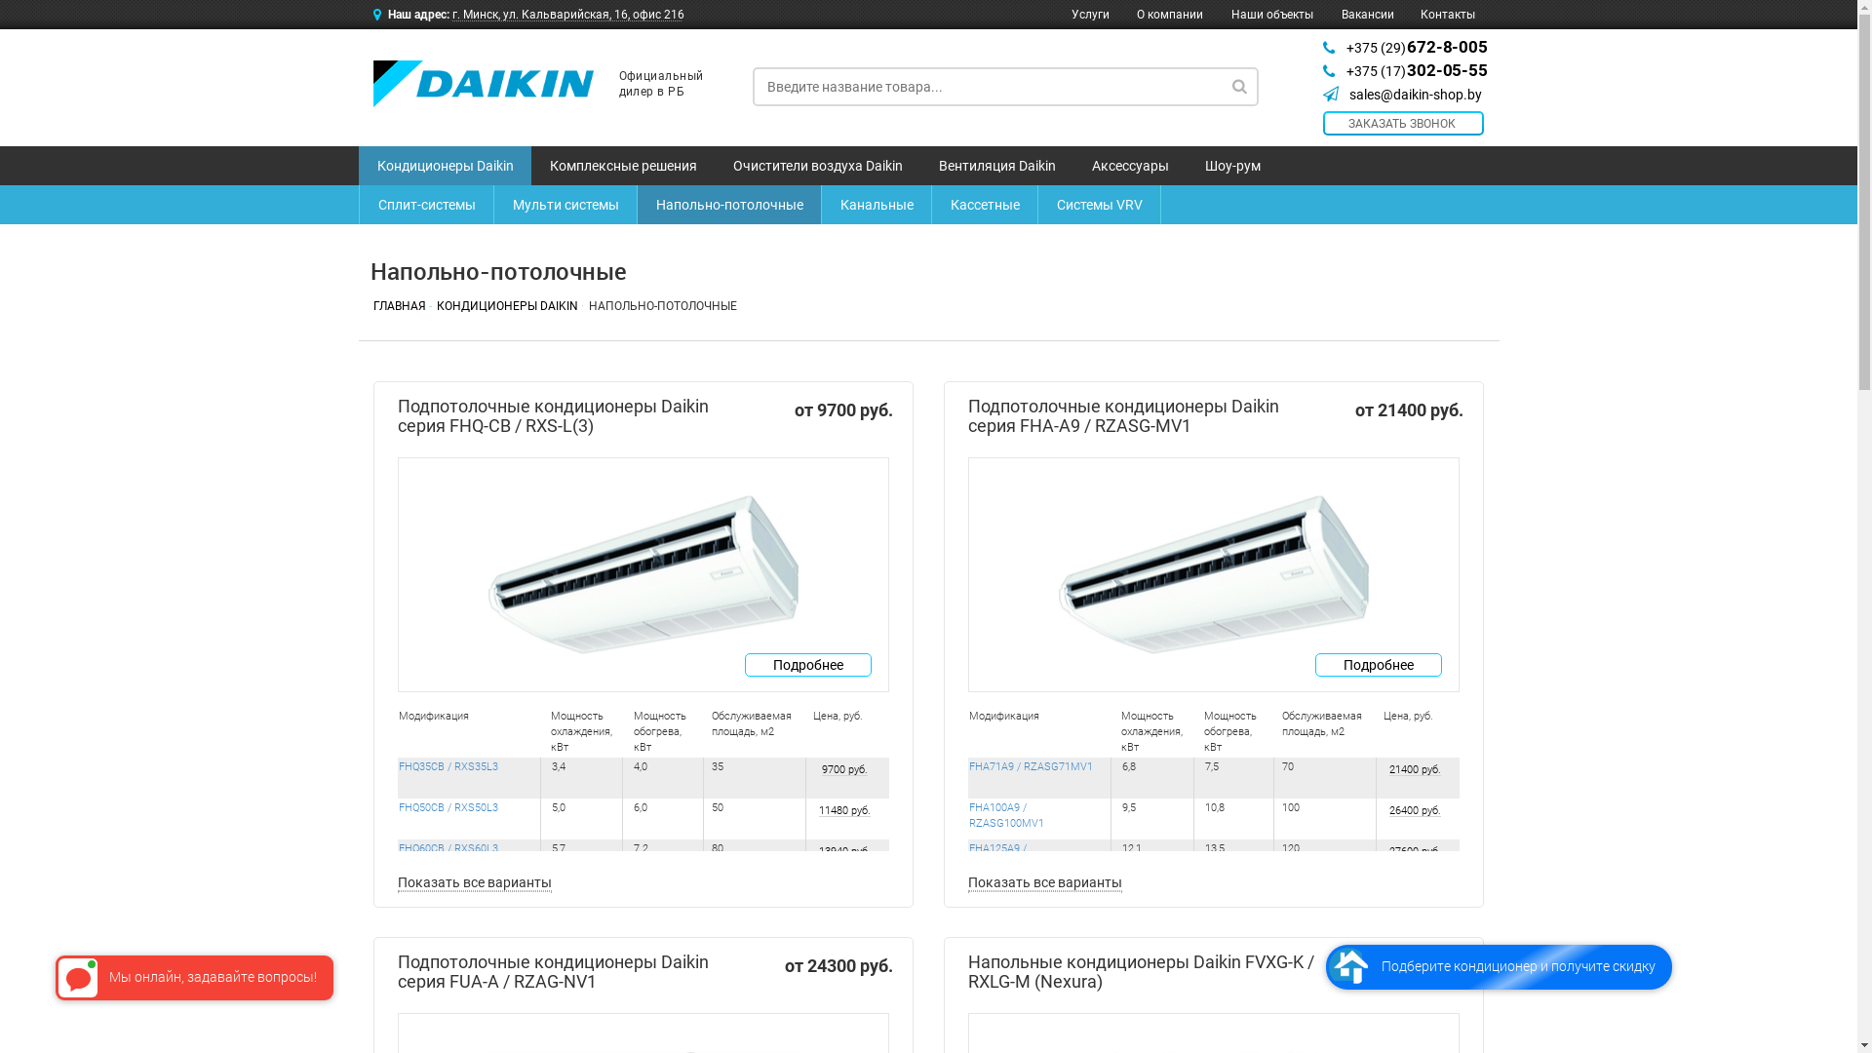  What do you see at coordinates (448, 848) in the screenshot?
I see `FHQ60CB / RXS60L3` at bounding box center [448, 848].